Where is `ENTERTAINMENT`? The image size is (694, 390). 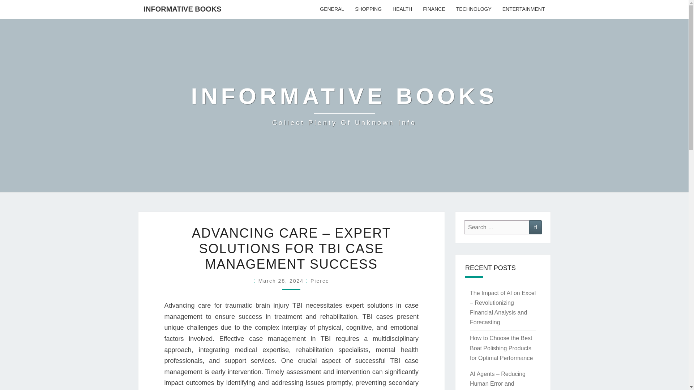 ENTERTAINMENT is located at coordinates (523, 9).